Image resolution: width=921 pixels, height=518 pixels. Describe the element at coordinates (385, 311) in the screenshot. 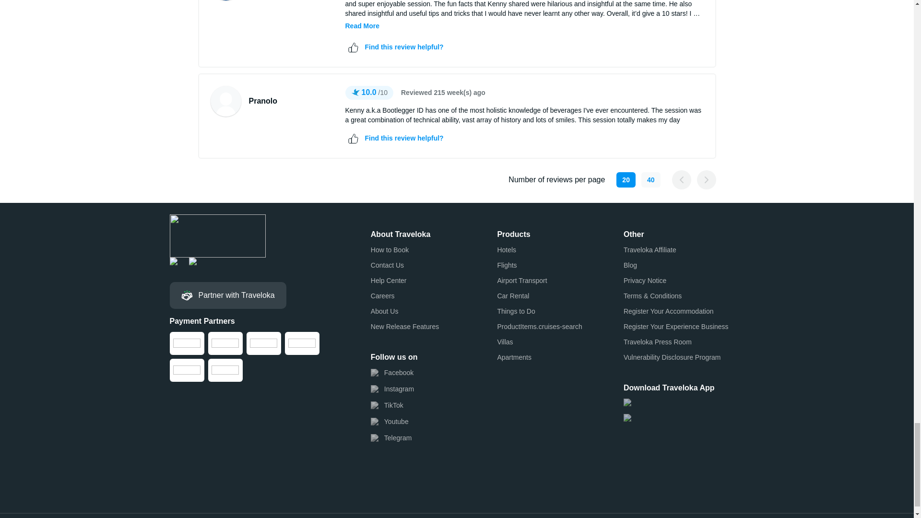

I see `About Us` at that location.